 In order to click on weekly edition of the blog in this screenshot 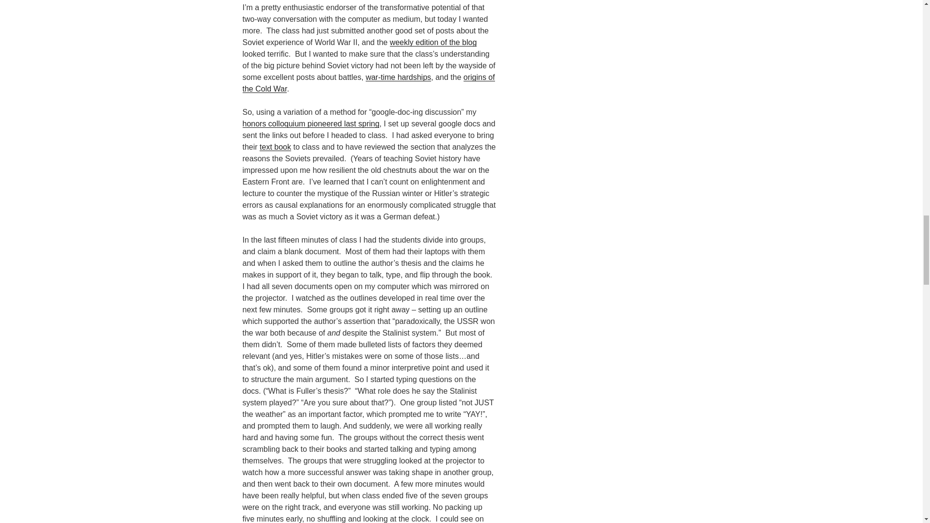, I will do `click(433, 42)`.